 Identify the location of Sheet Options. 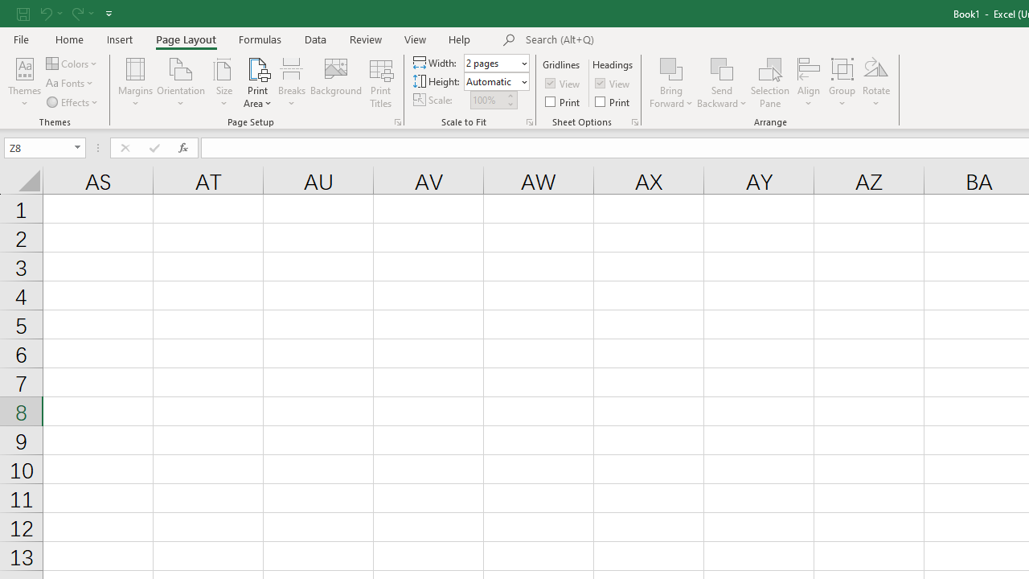
(635, 122).